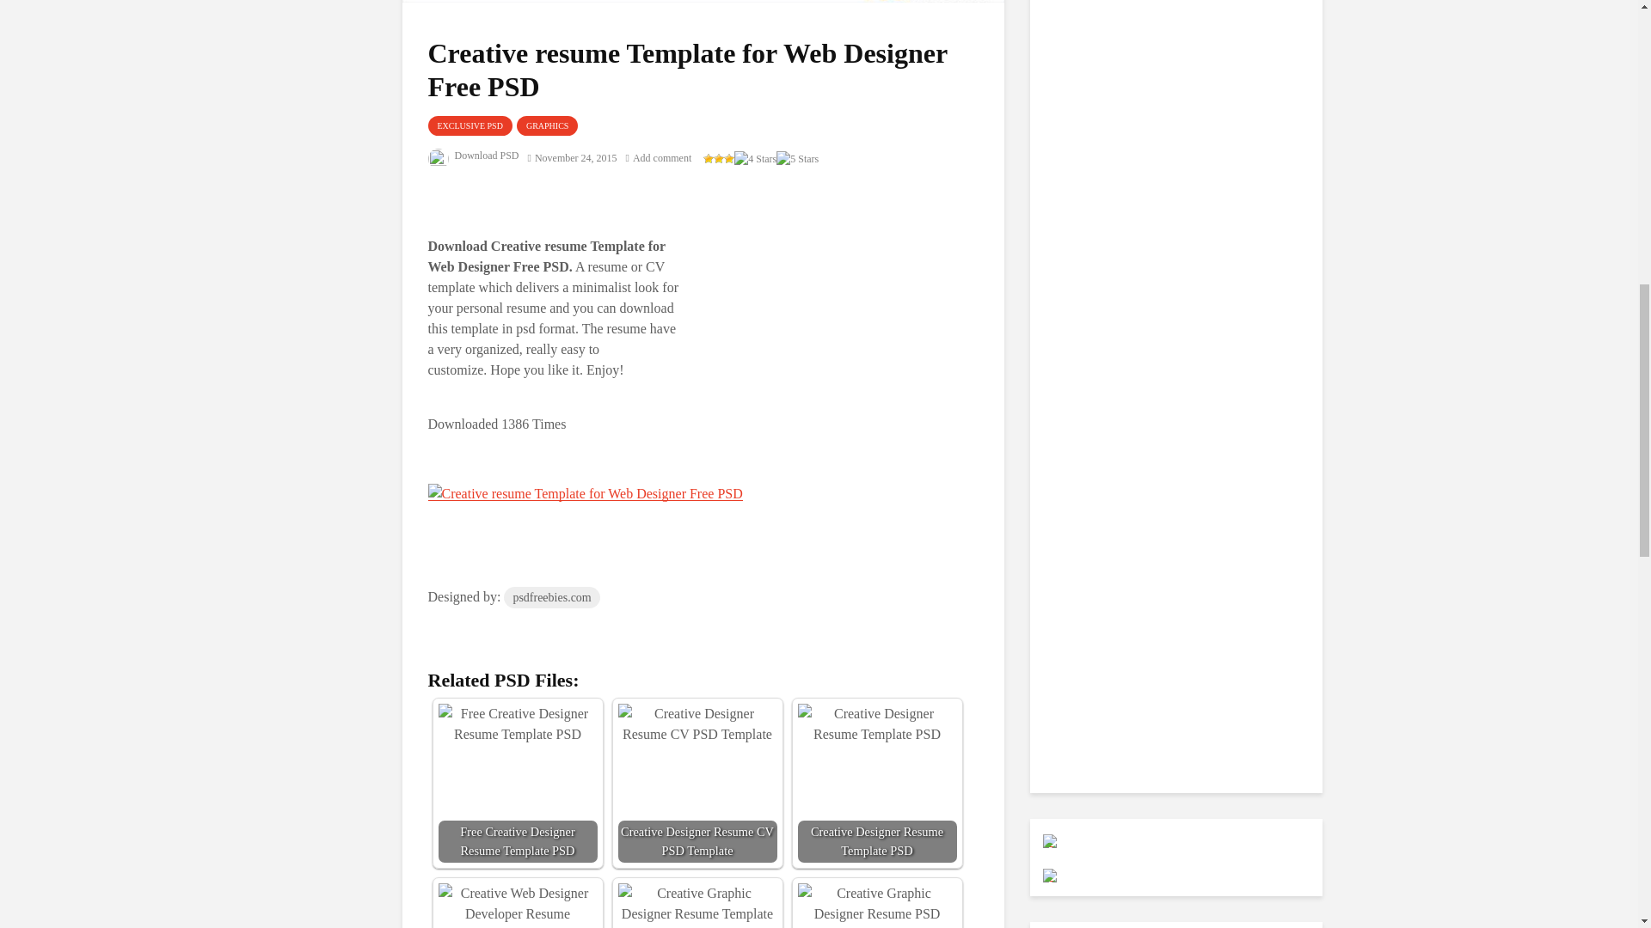  Describe the element at coordinates (518, 906) in the screenshot. I see `Creative Web Designer Developer Resume Template PSD` at that location.